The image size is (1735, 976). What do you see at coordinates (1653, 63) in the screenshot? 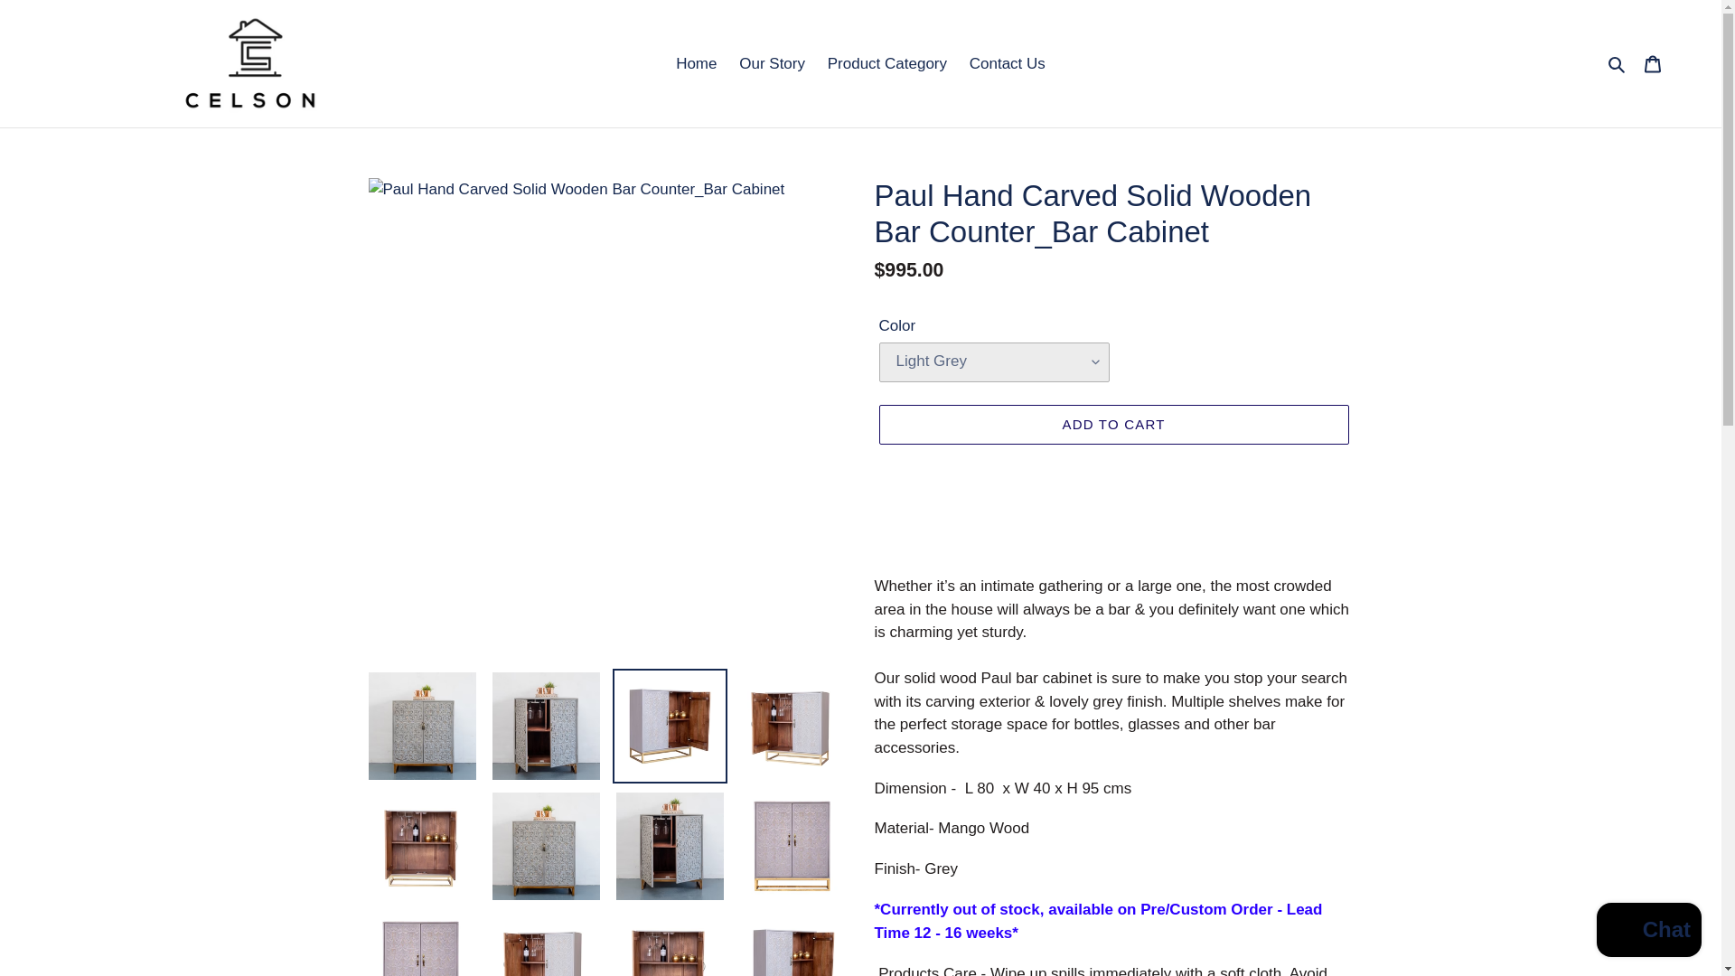
I see `Cart` at bounding box center [1653, 63].